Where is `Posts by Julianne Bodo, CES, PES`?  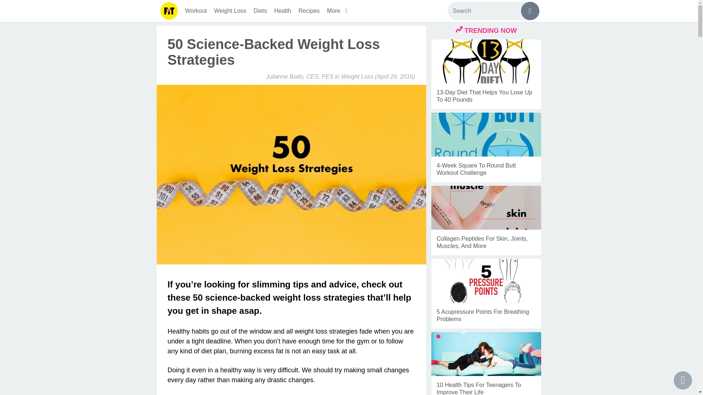
Posts by Julianne Bodo, CES, PES is located at coordinates (300, 76).